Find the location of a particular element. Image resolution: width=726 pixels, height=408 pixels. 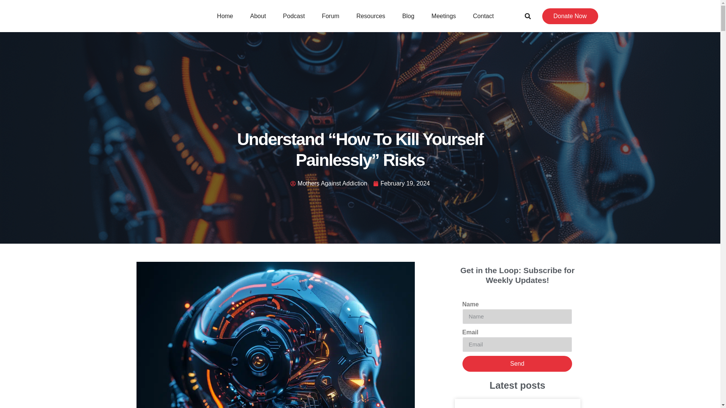

About is located at coordinates (258, 16).